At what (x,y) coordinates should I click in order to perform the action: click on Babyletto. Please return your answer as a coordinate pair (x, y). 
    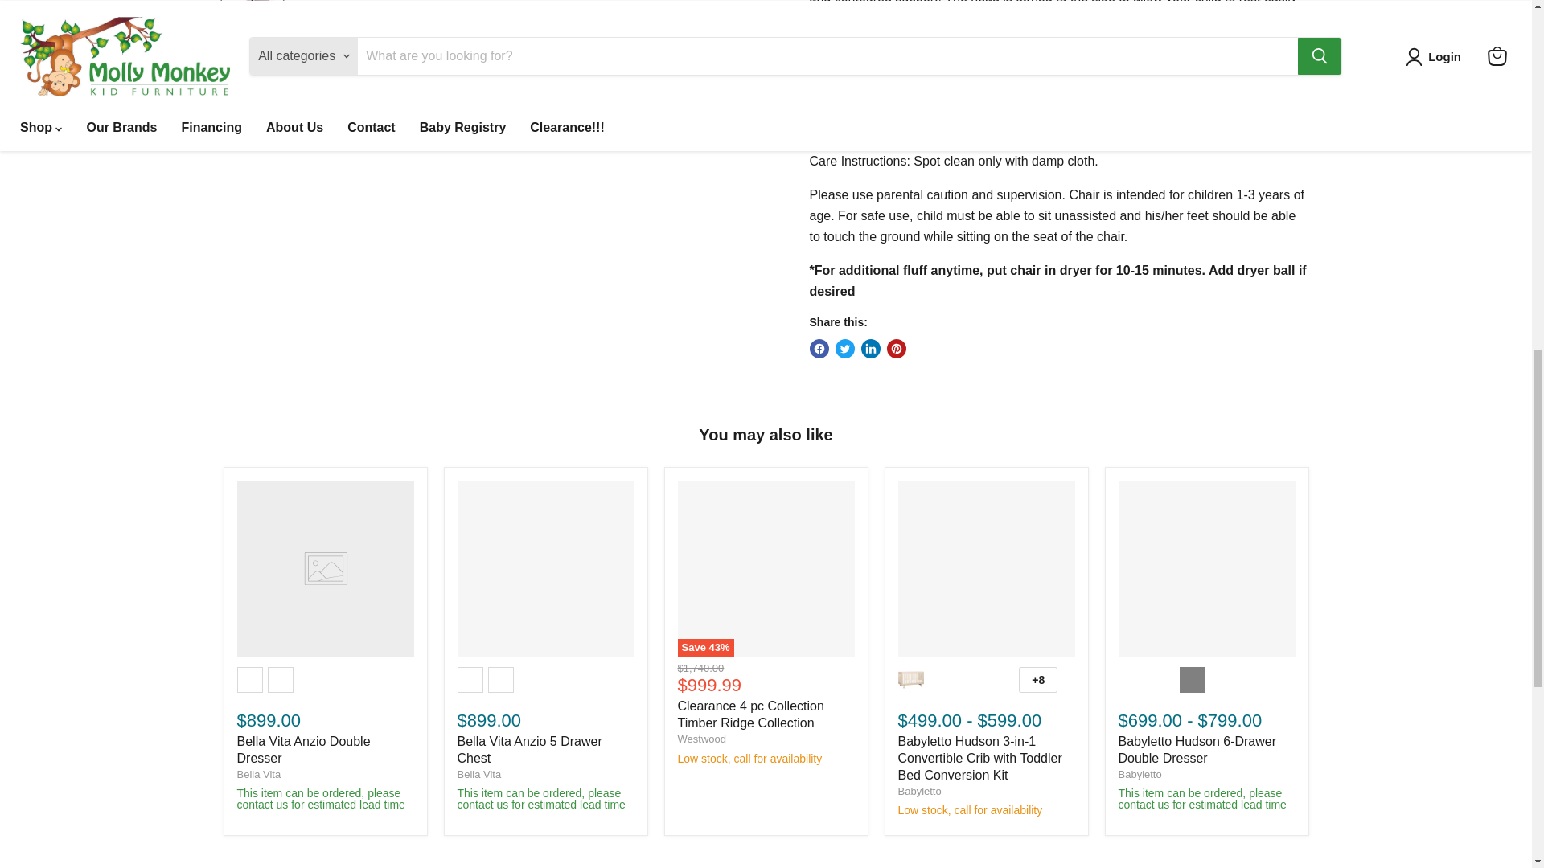
    Looking at the image, I should click on (1139, 773).